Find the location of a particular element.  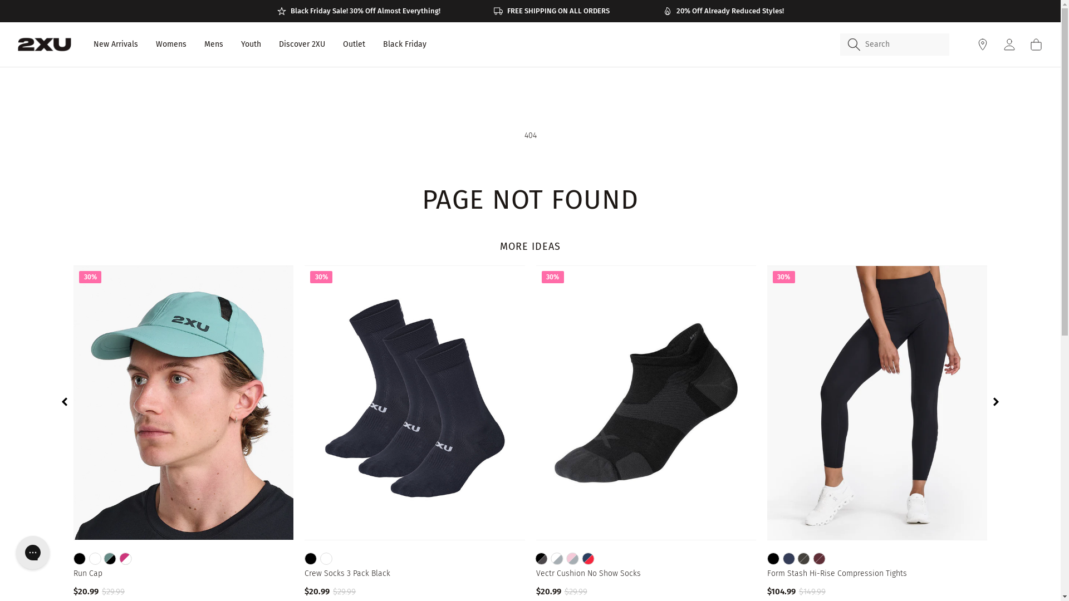

20% Off Already Reduced Styles! is located at coordinates (723, 11).